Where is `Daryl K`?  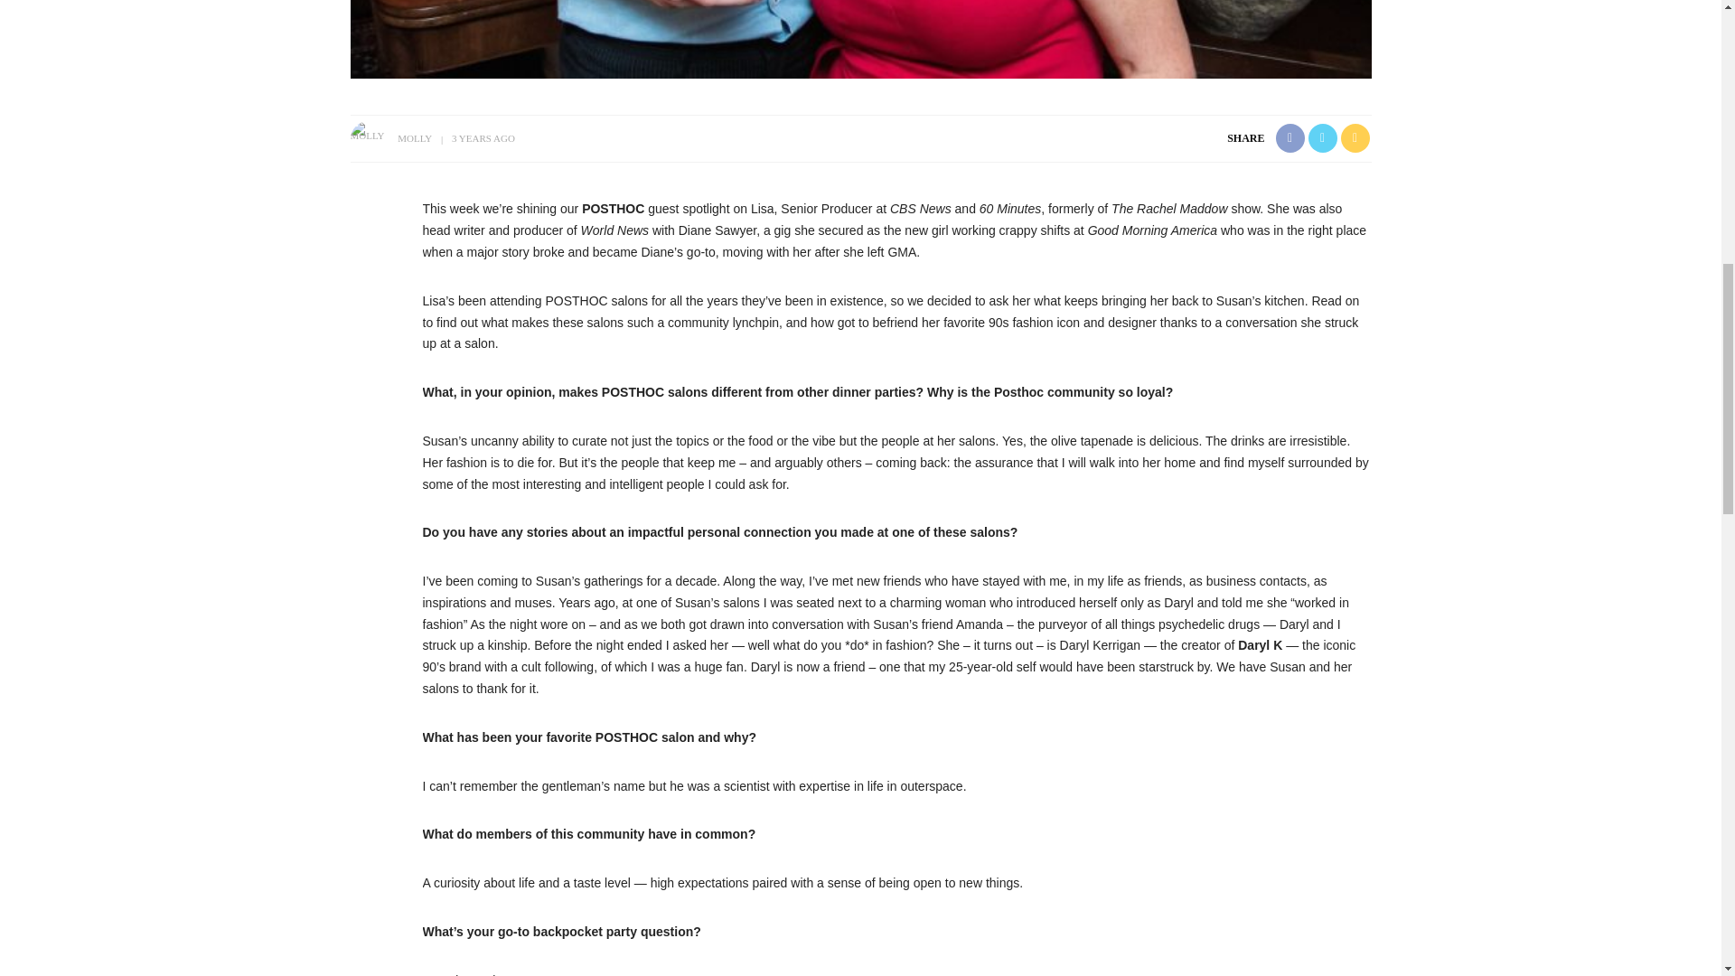 Daryl K is located at coordinates (1260, 645).